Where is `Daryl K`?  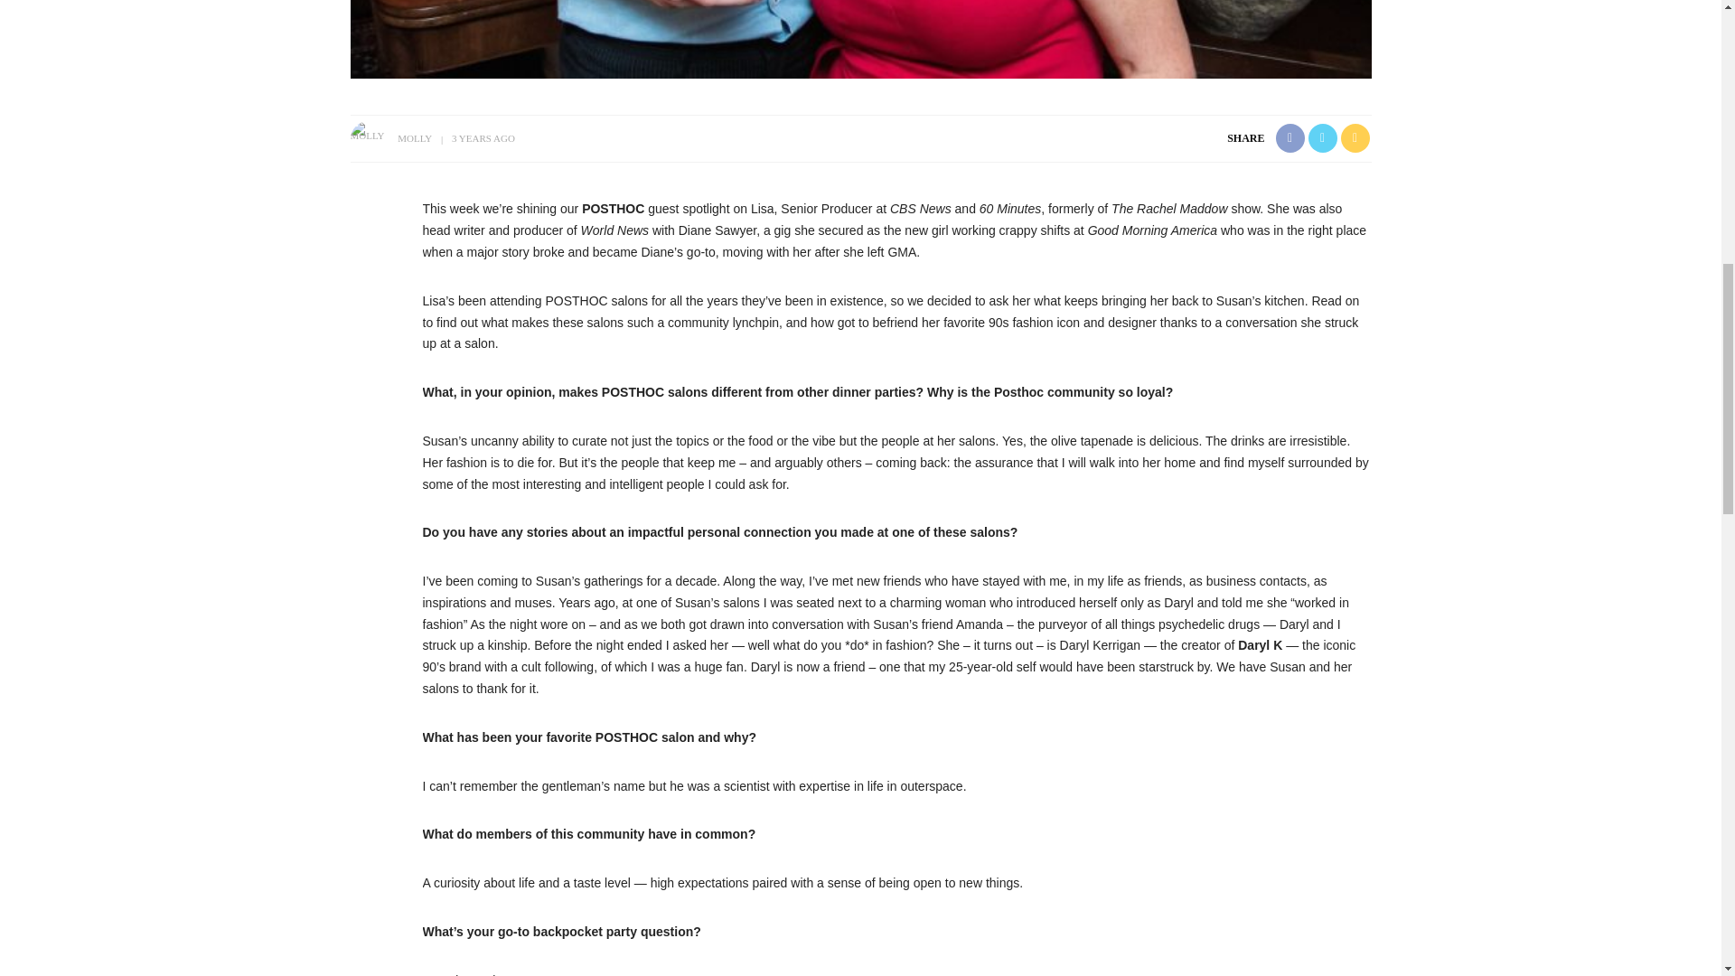 Daryl K is located at coordinates (1260, 645).